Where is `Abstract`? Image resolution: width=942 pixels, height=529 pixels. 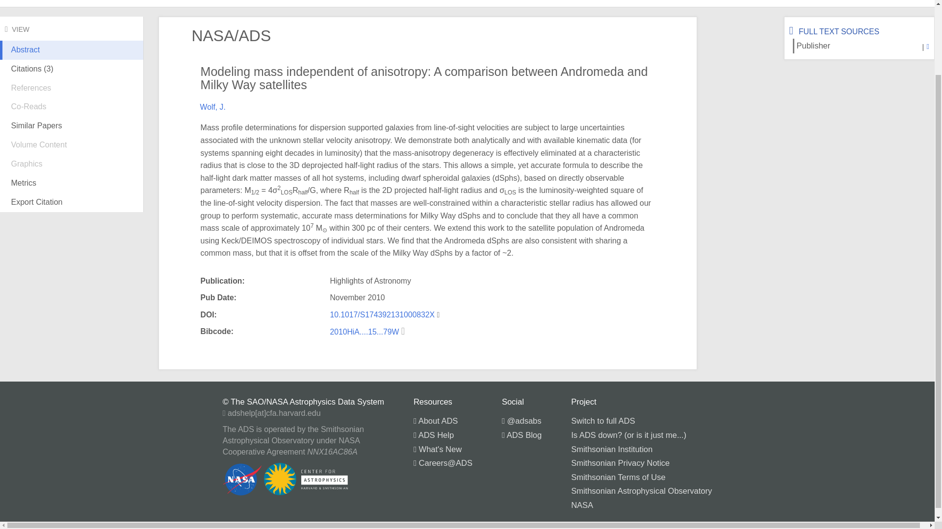 Abstract is located at coordinates (72, 58).